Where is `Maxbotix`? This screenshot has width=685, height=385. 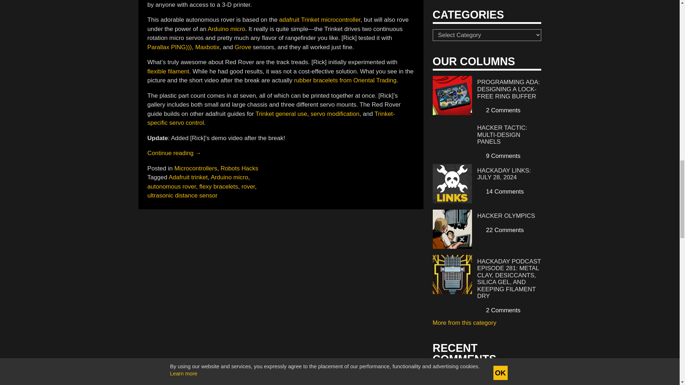 Maxbotix is located at coordinates (207, 47).